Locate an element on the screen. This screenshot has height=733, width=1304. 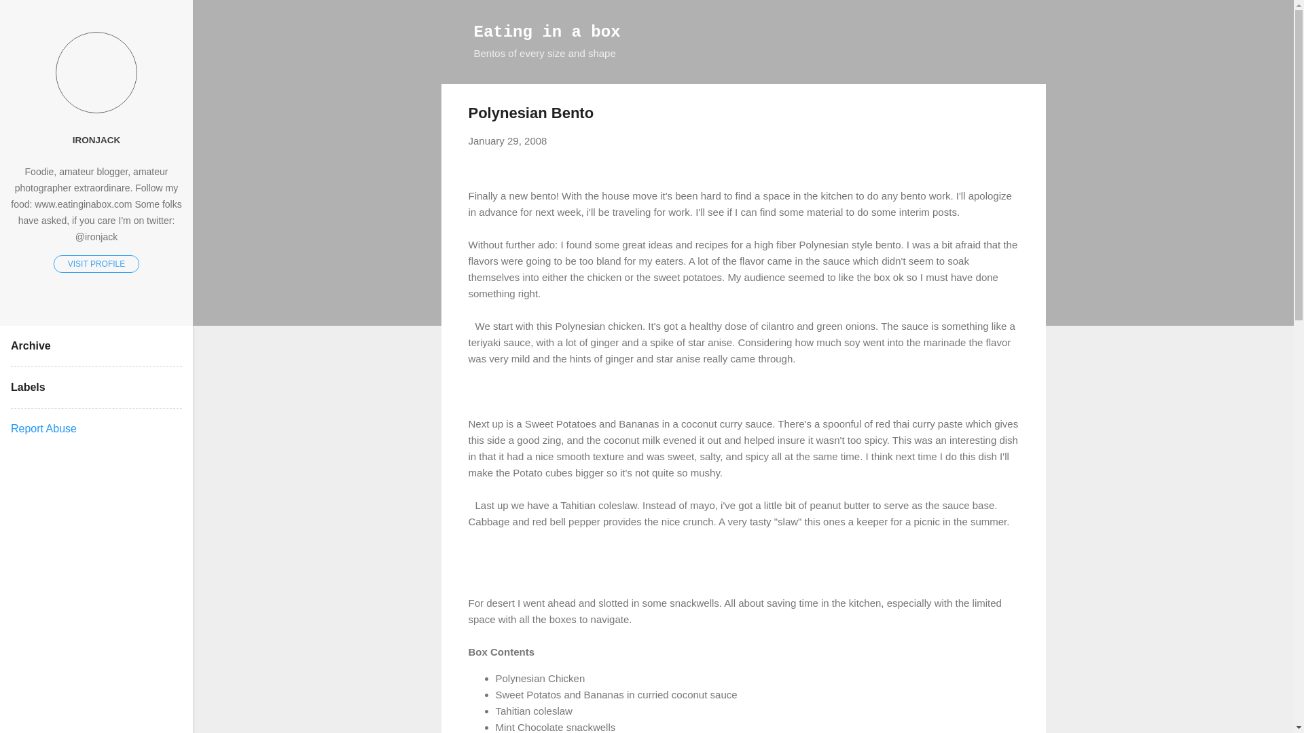
Search is located at coordinates (26, 16).